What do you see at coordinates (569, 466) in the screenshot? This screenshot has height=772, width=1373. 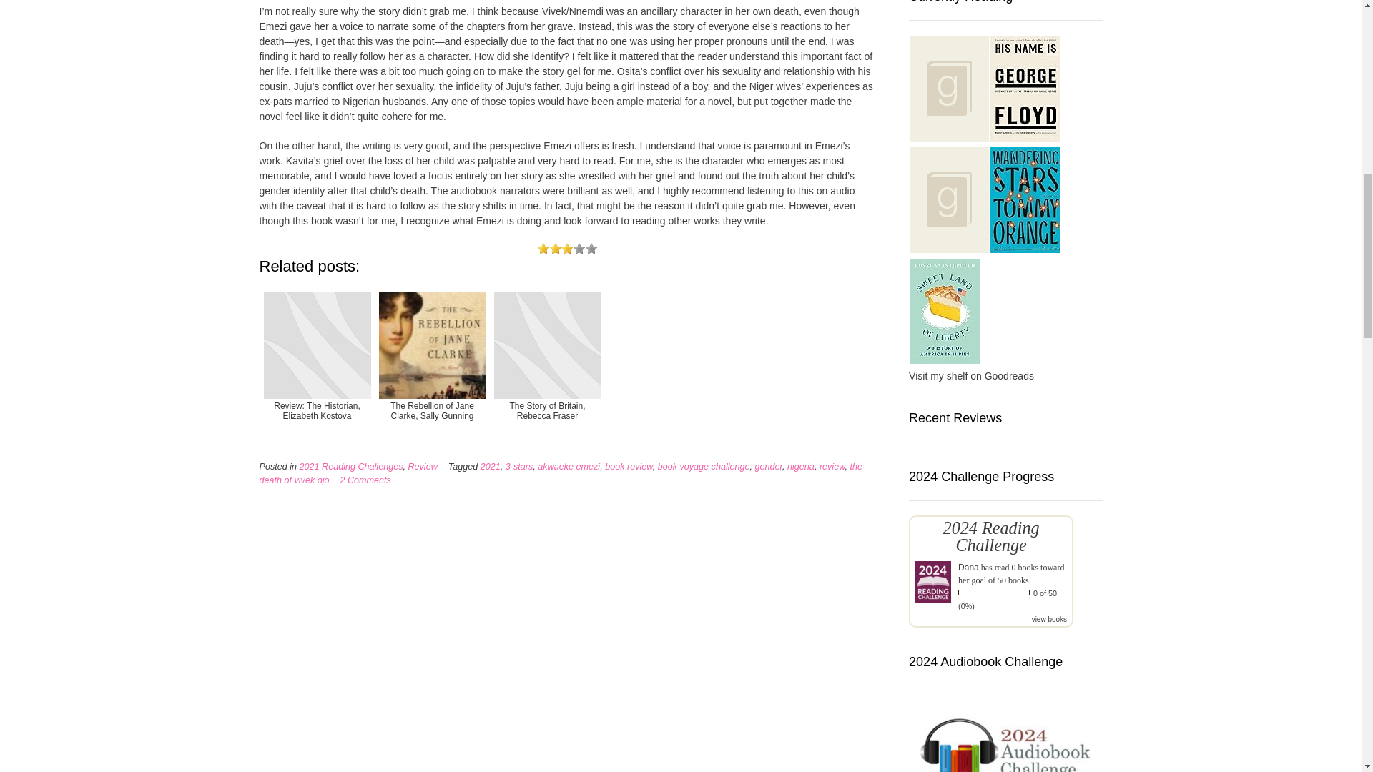 I see `akwaeke emezi` at bounding box center [569, 466].